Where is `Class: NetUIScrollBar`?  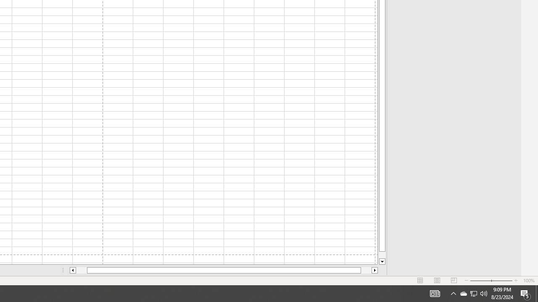
Class: NetUIScrollBar is located at coordinates (224, 270).